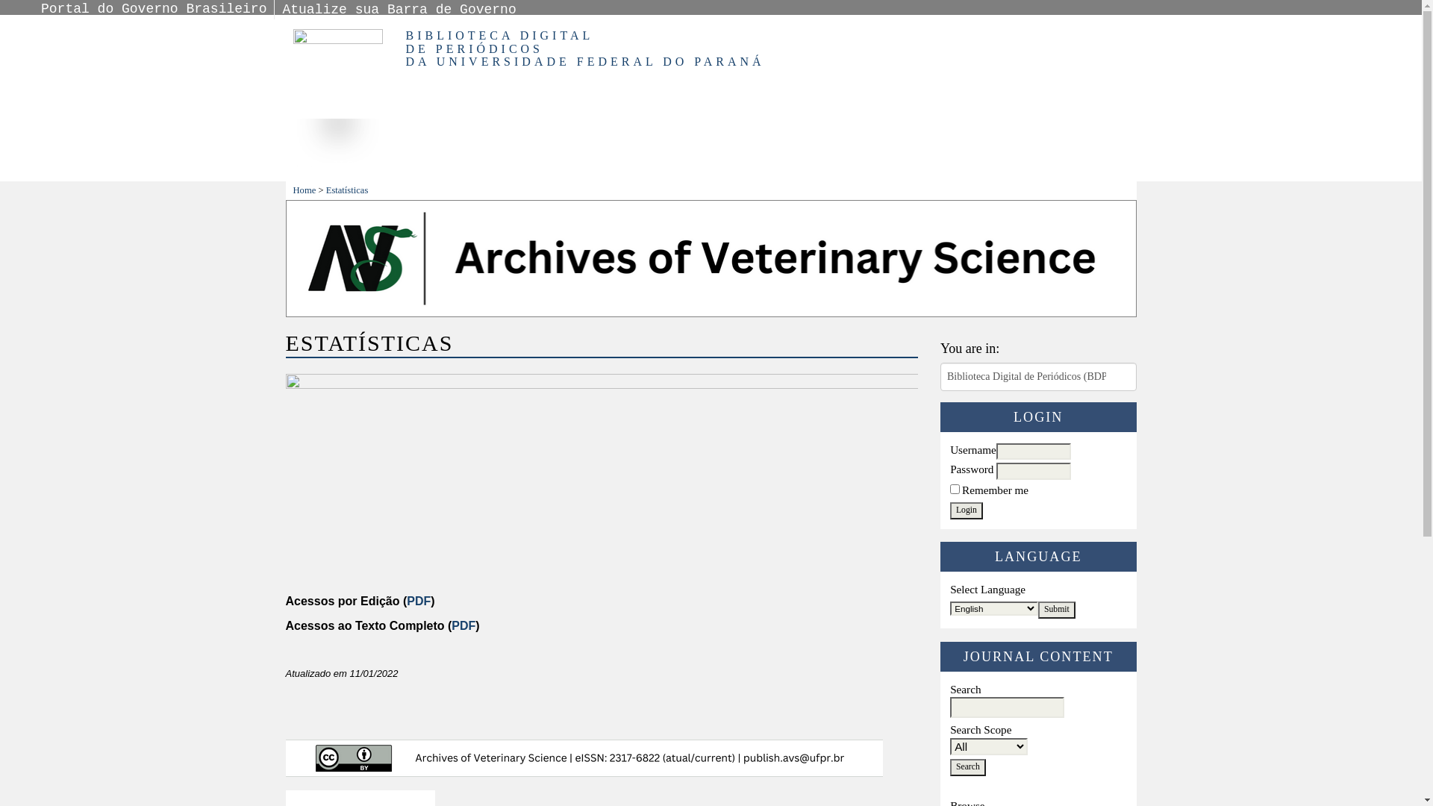  What do you see at coordinates (463, 625) in the screenshot?
I see `PDF` at bounding box center [463, 625].